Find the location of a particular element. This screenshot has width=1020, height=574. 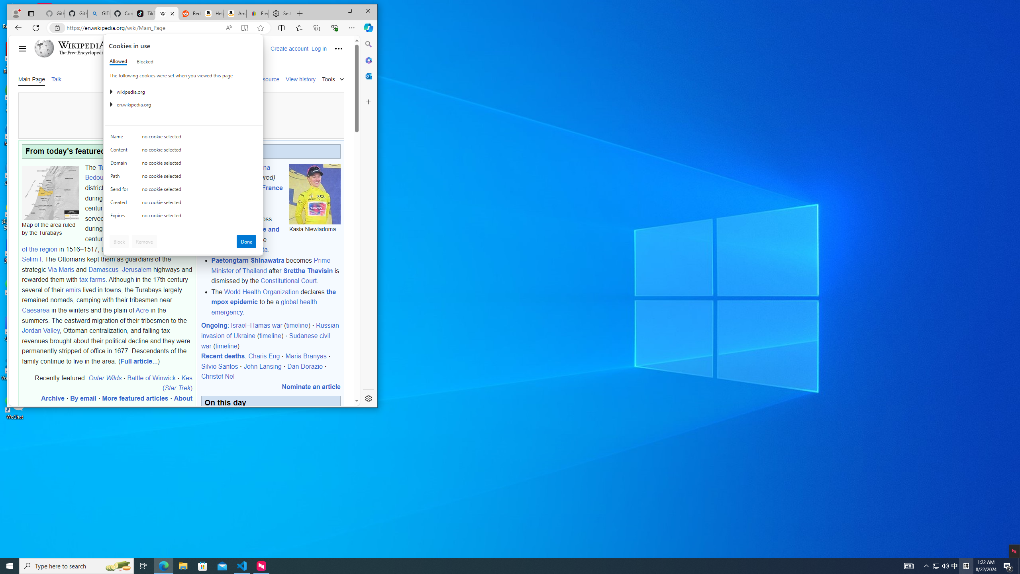

Tray Input Indicator - Chinese (Simplified, China) is located at coordinates (966, 566).